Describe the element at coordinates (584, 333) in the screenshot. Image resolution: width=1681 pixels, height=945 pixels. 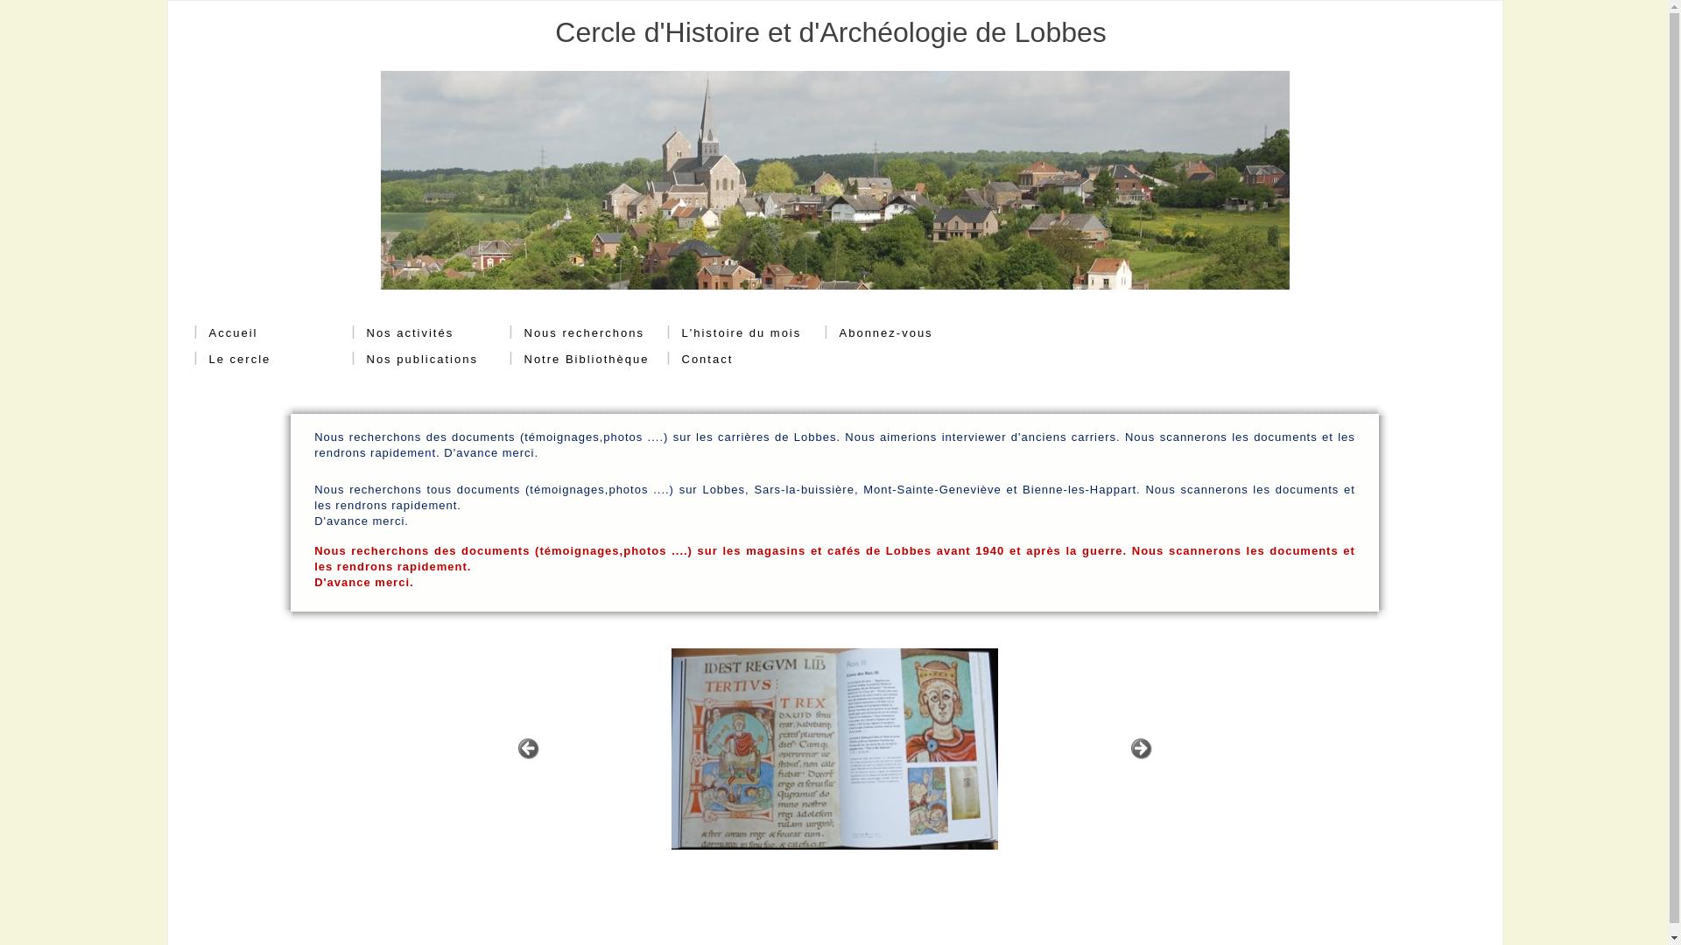
I see `Nous recherchons` at that location.